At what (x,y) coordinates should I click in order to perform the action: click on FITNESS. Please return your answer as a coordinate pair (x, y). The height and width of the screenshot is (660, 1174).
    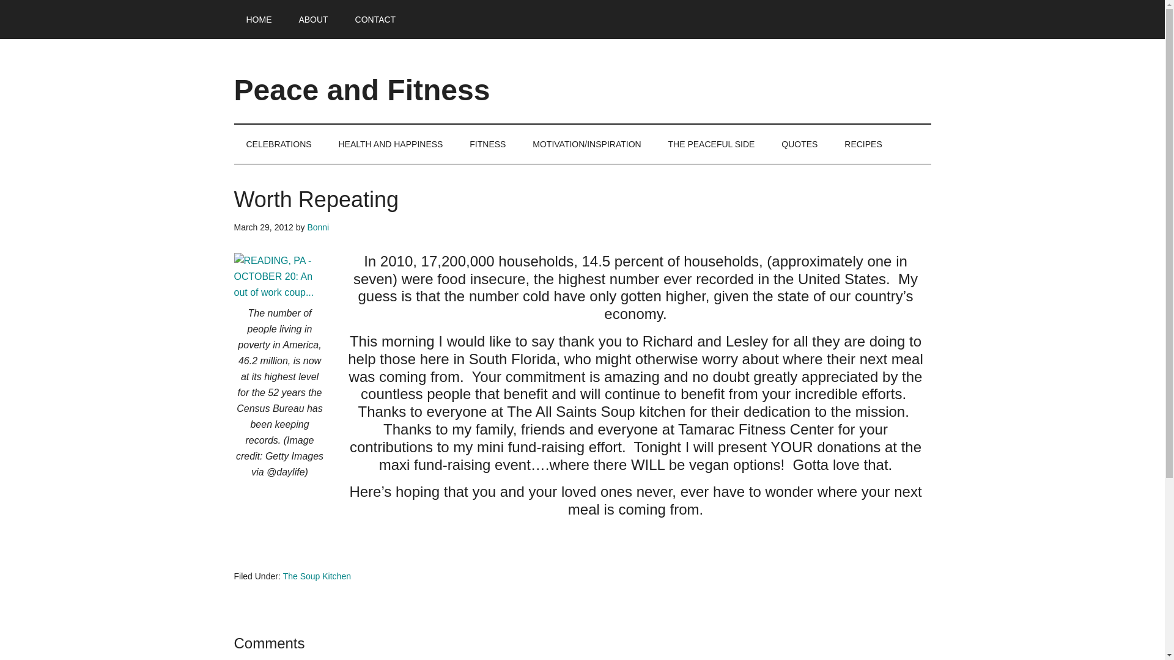
    Looking at the image, I should click on (487, 144).